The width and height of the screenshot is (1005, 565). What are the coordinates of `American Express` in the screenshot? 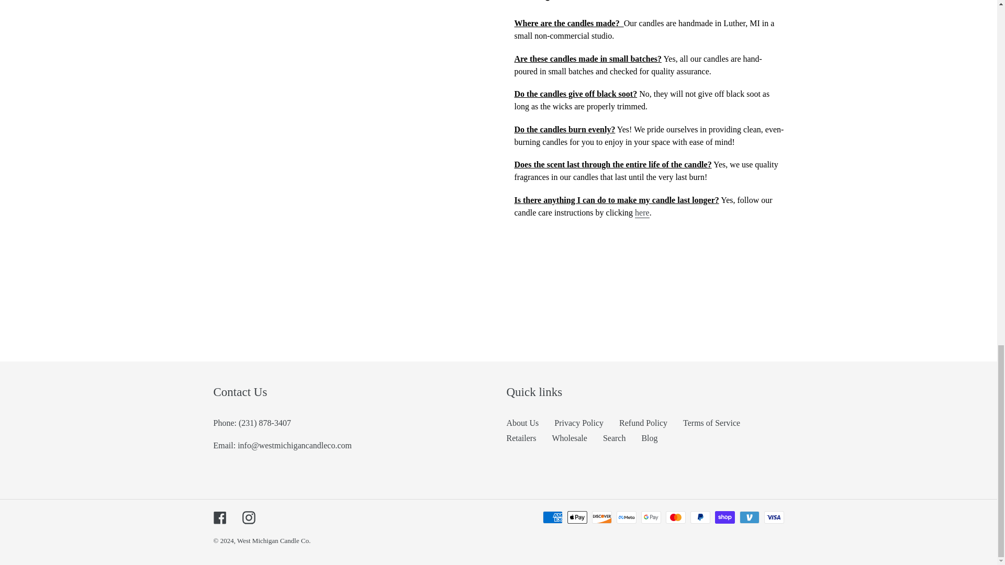 It's located at (552, 517).